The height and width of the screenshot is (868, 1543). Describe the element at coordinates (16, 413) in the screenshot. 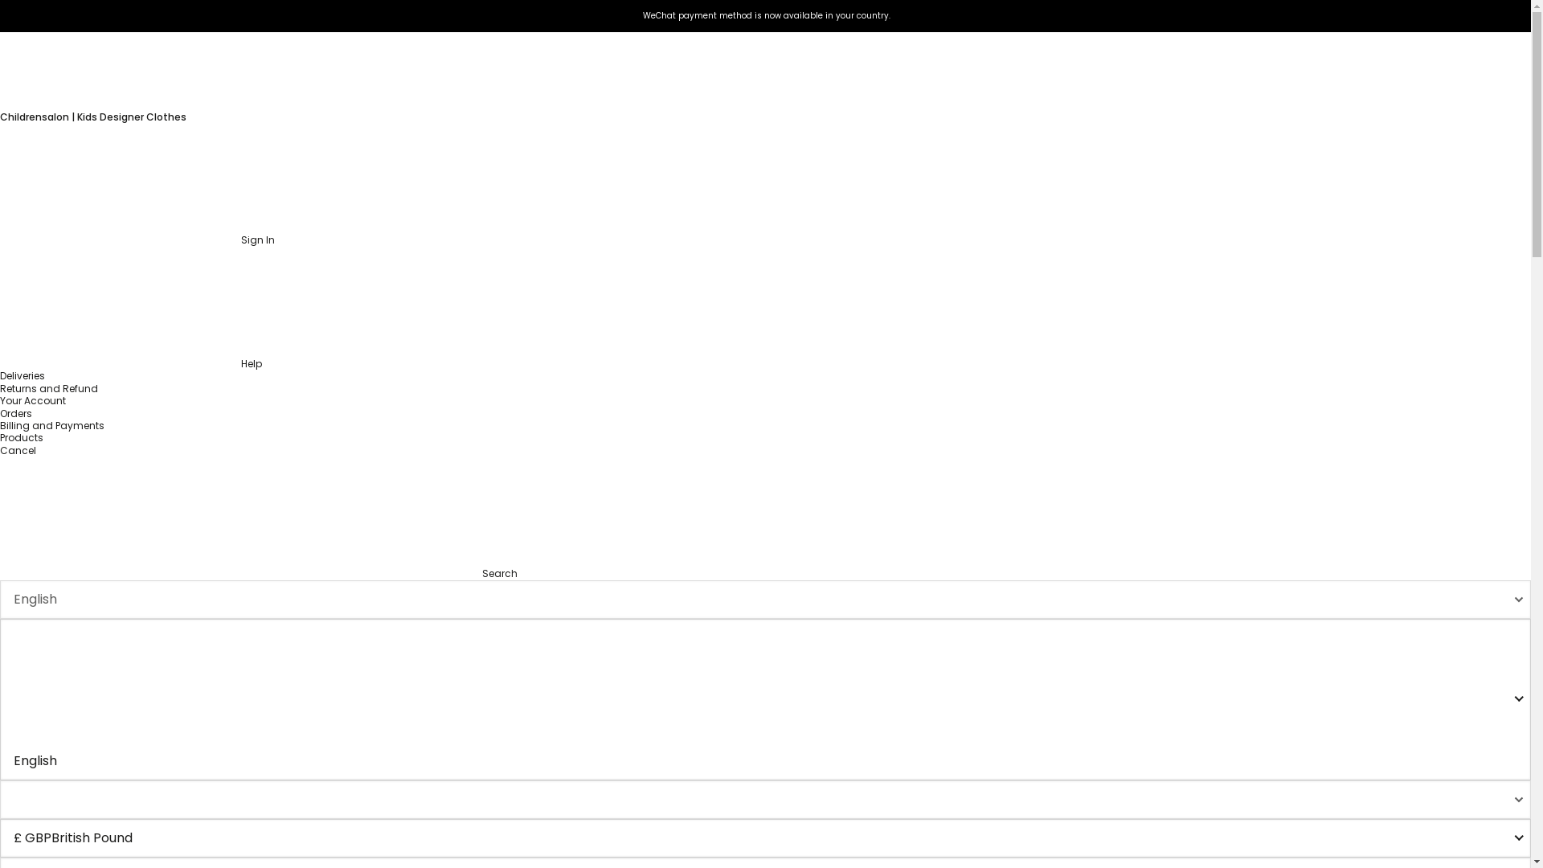

I see `Orders` at that location.